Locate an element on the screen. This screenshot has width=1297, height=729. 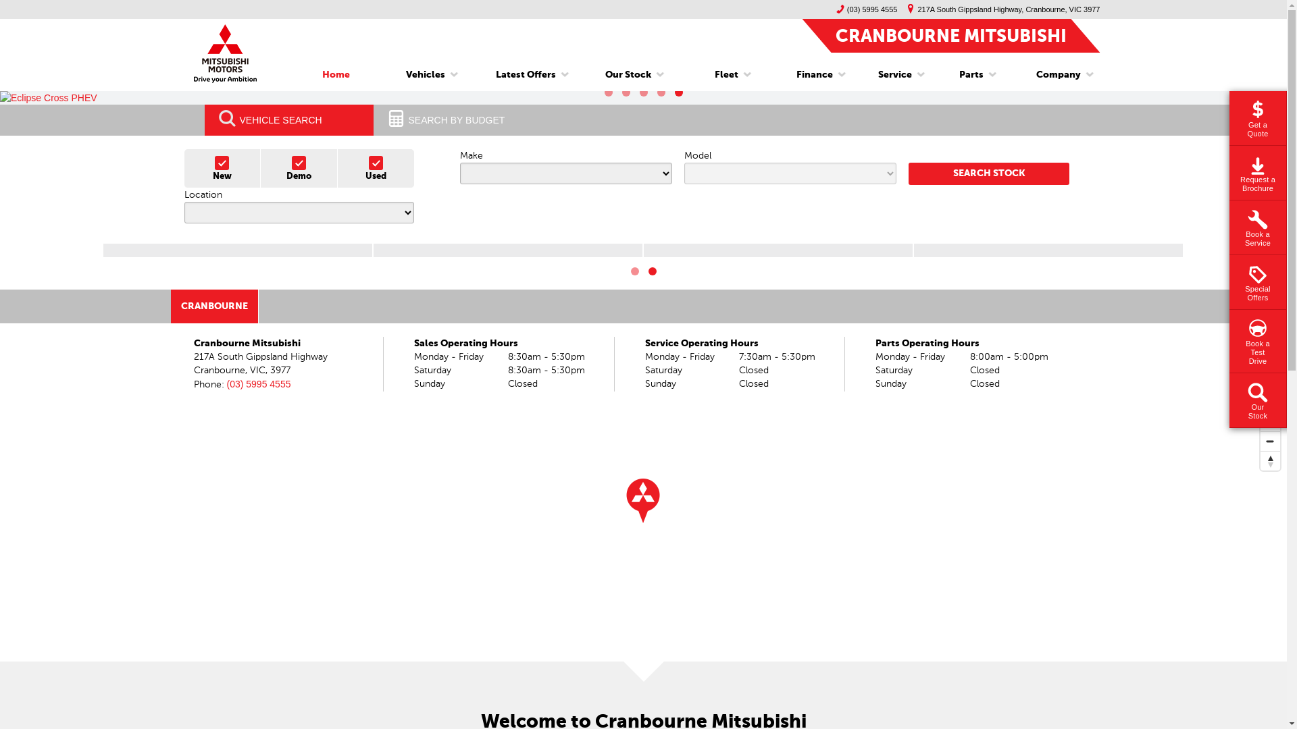
Reset bearing to north is located at coordinates (1270, 460).